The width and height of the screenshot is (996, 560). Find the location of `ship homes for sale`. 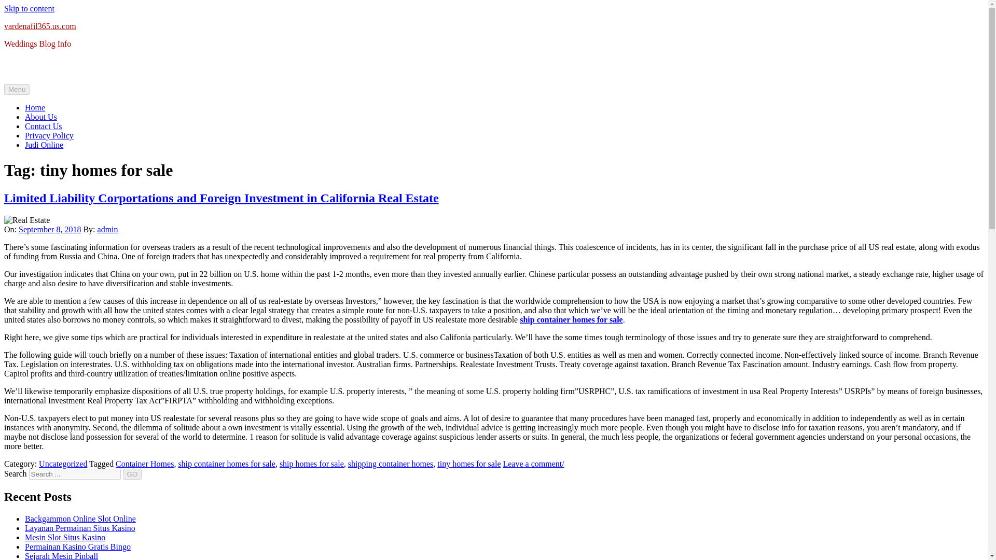

ship homes for sale is located at coordinates (311, 464).